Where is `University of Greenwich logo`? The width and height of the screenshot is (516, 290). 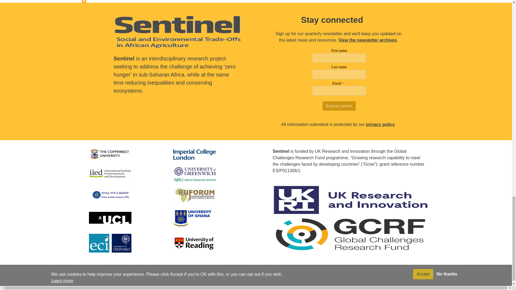 University of Greenwich logo is located at coordinates (194, 174).